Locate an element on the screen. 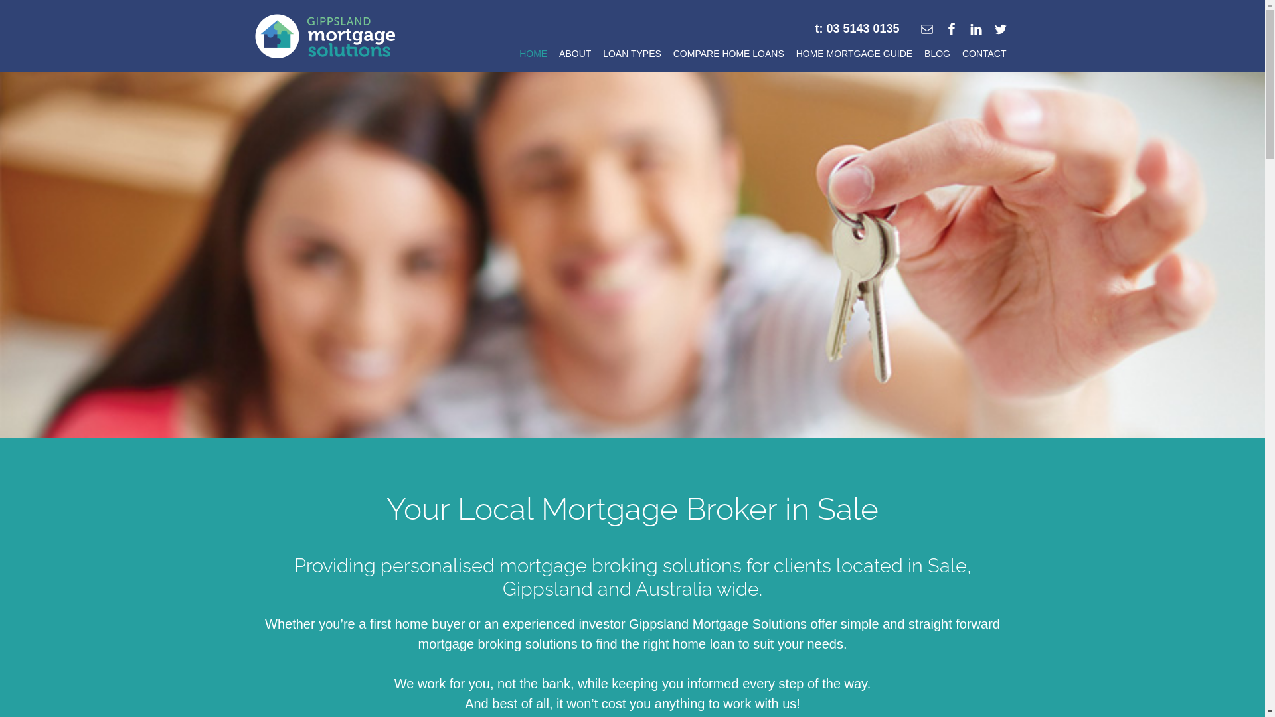 The image size is (1275, 717). ABOUT is located at coordinates (575, 57).